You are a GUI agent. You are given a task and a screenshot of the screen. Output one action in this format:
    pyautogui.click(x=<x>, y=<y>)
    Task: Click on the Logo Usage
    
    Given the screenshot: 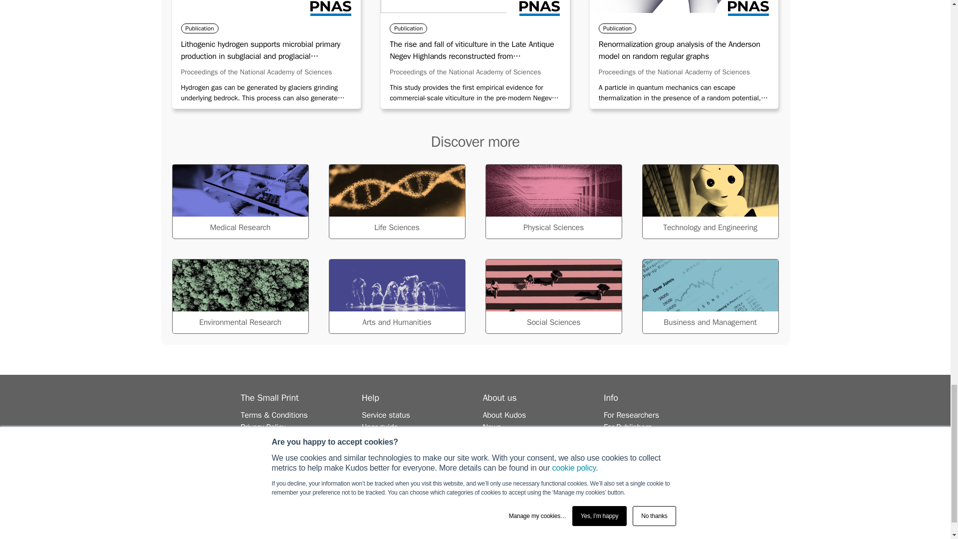 What is the action you would take?
    pyautogui.click(x=260, y=439)
    